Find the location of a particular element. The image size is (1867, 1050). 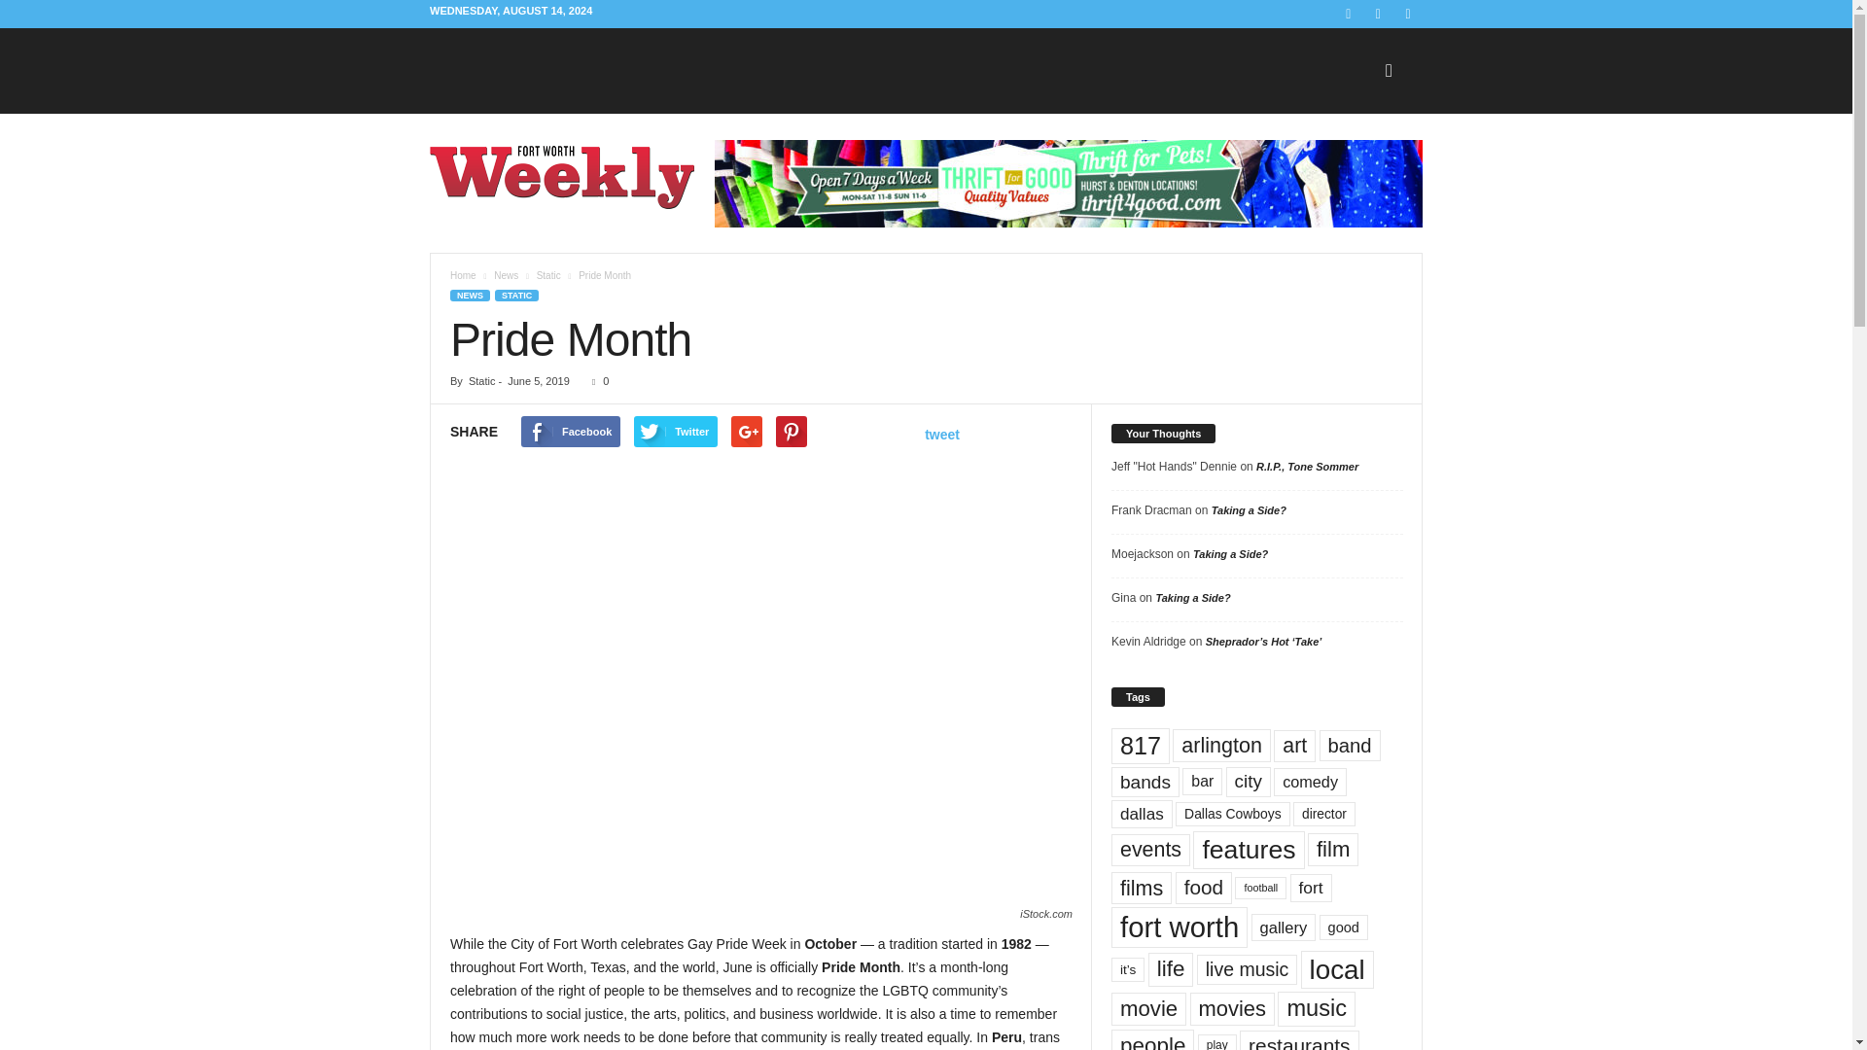

Fort Worth Weekly - What is Happening in Fort Worth is located at coordinates (562, 177).